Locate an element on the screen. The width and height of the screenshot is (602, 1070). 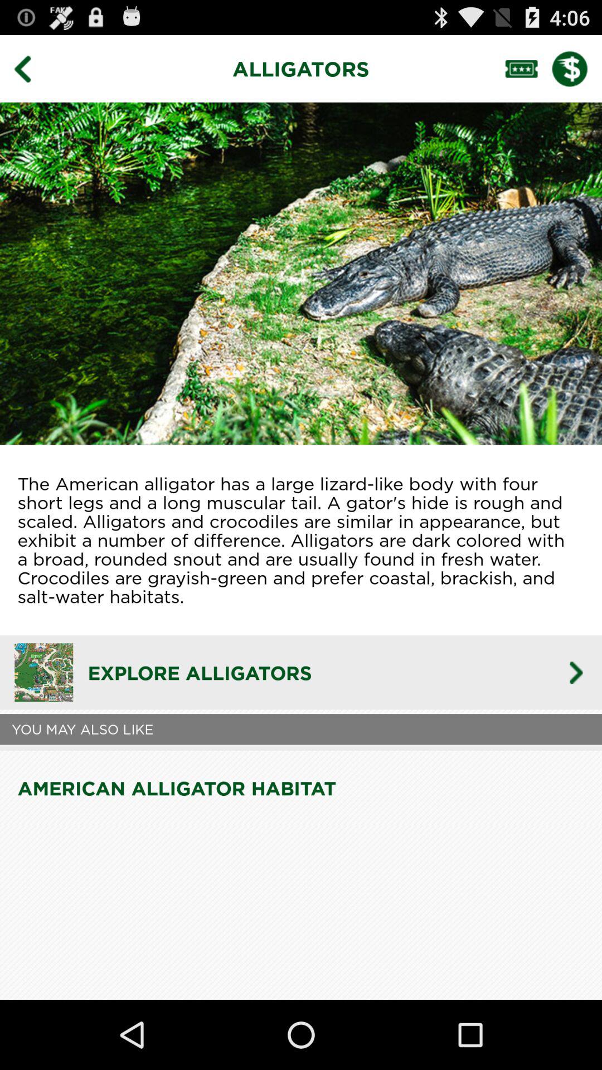
go back is located at coordinates (31, 69).